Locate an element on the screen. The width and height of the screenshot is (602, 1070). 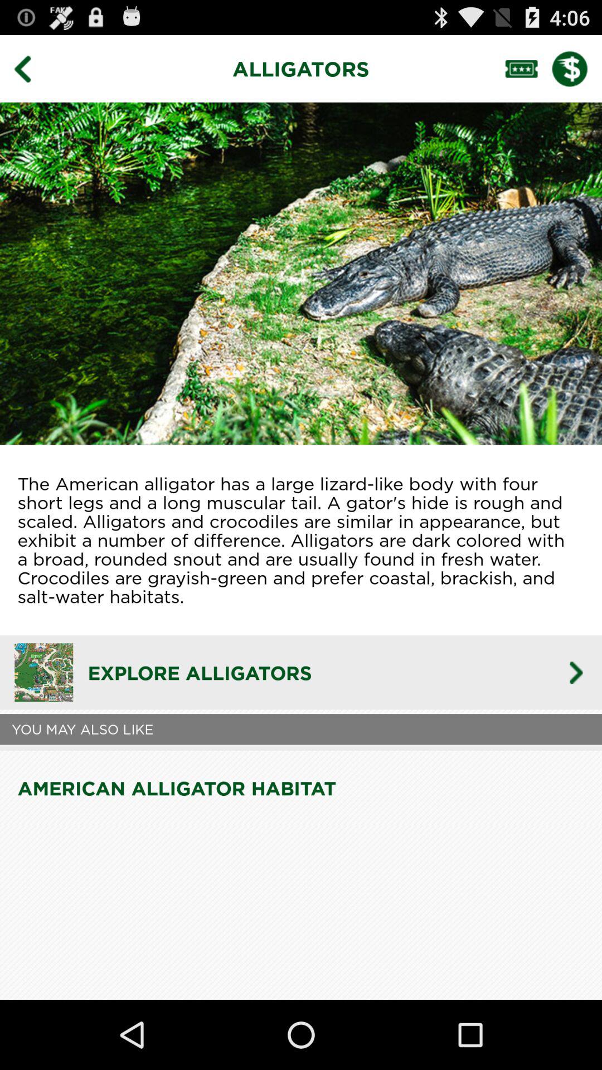
go back is located at coordinates (31, 69).